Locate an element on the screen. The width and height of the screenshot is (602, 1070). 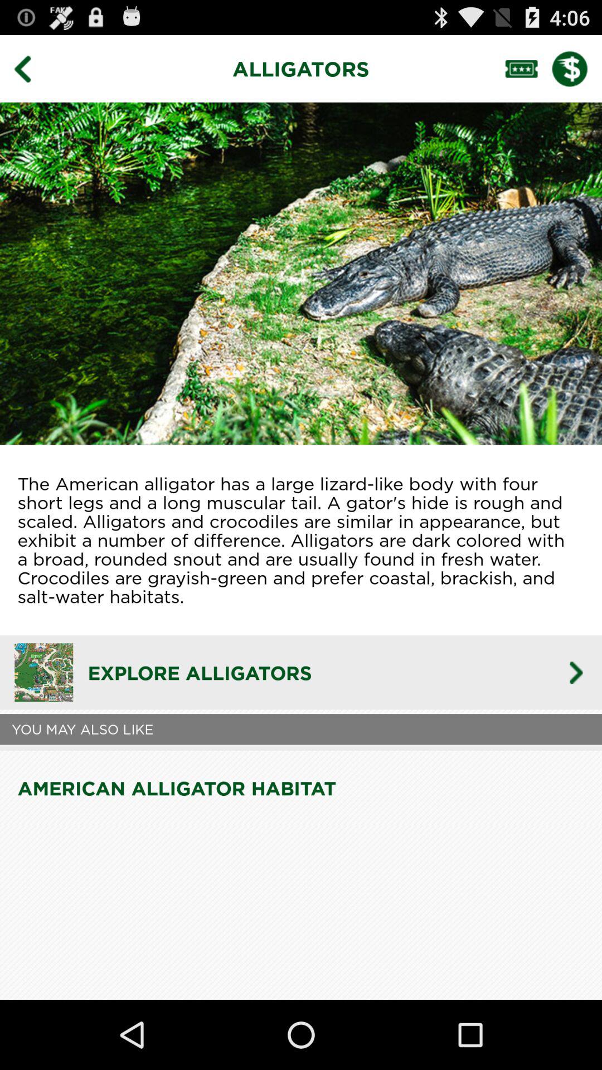
go back is located at coordinates (31, 69).